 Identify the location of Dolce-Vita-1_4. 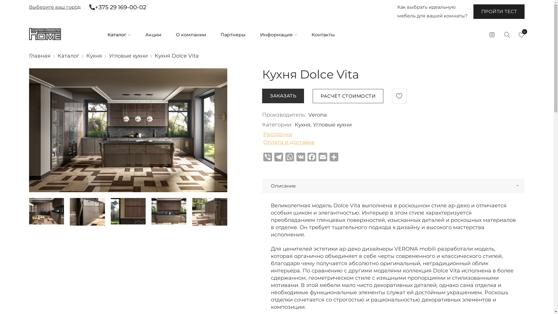
(128, 211).